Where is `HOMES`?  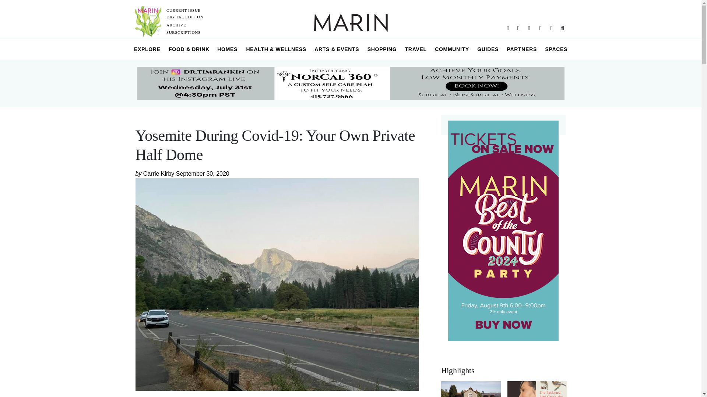
HOMES is located at coordinates (228, 49).